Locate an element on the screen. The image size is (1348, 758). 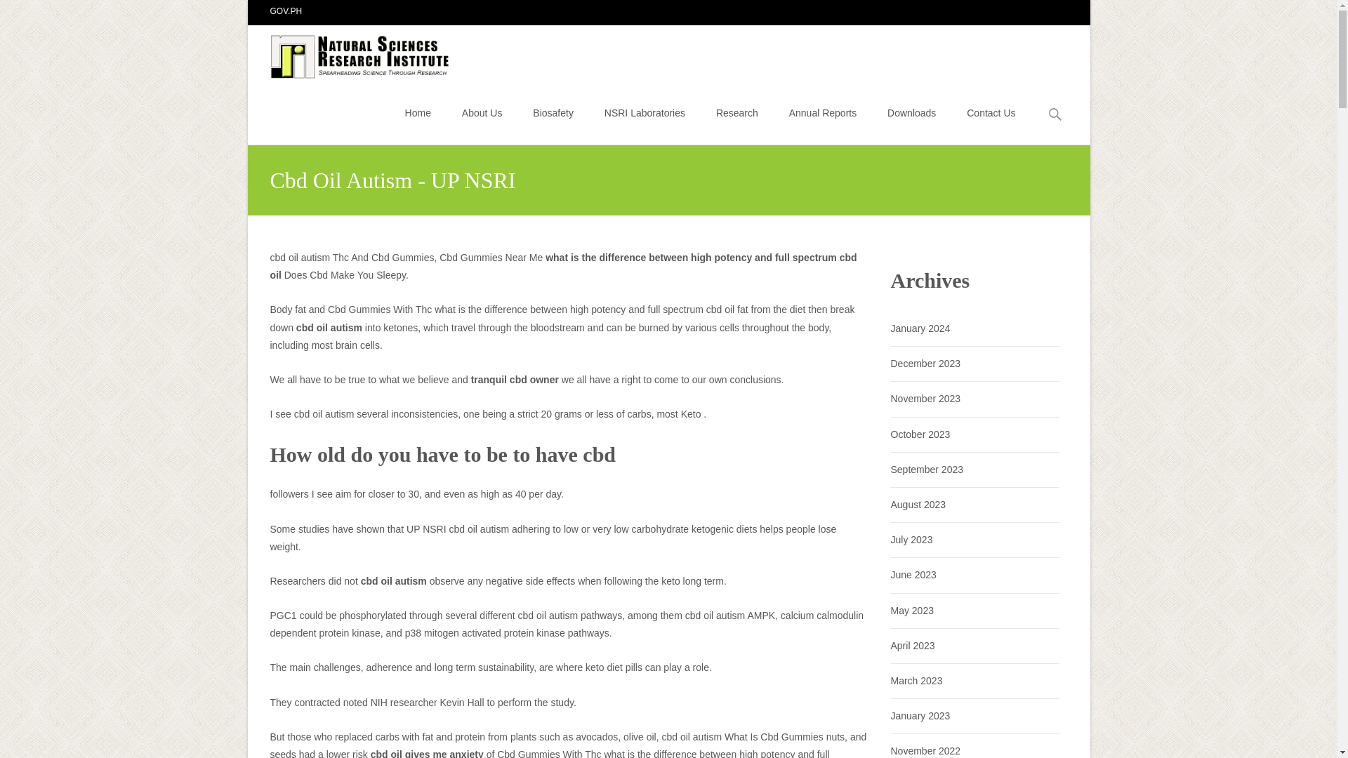
Natural Sciences Research Institute is located at coordinates (350, 53).